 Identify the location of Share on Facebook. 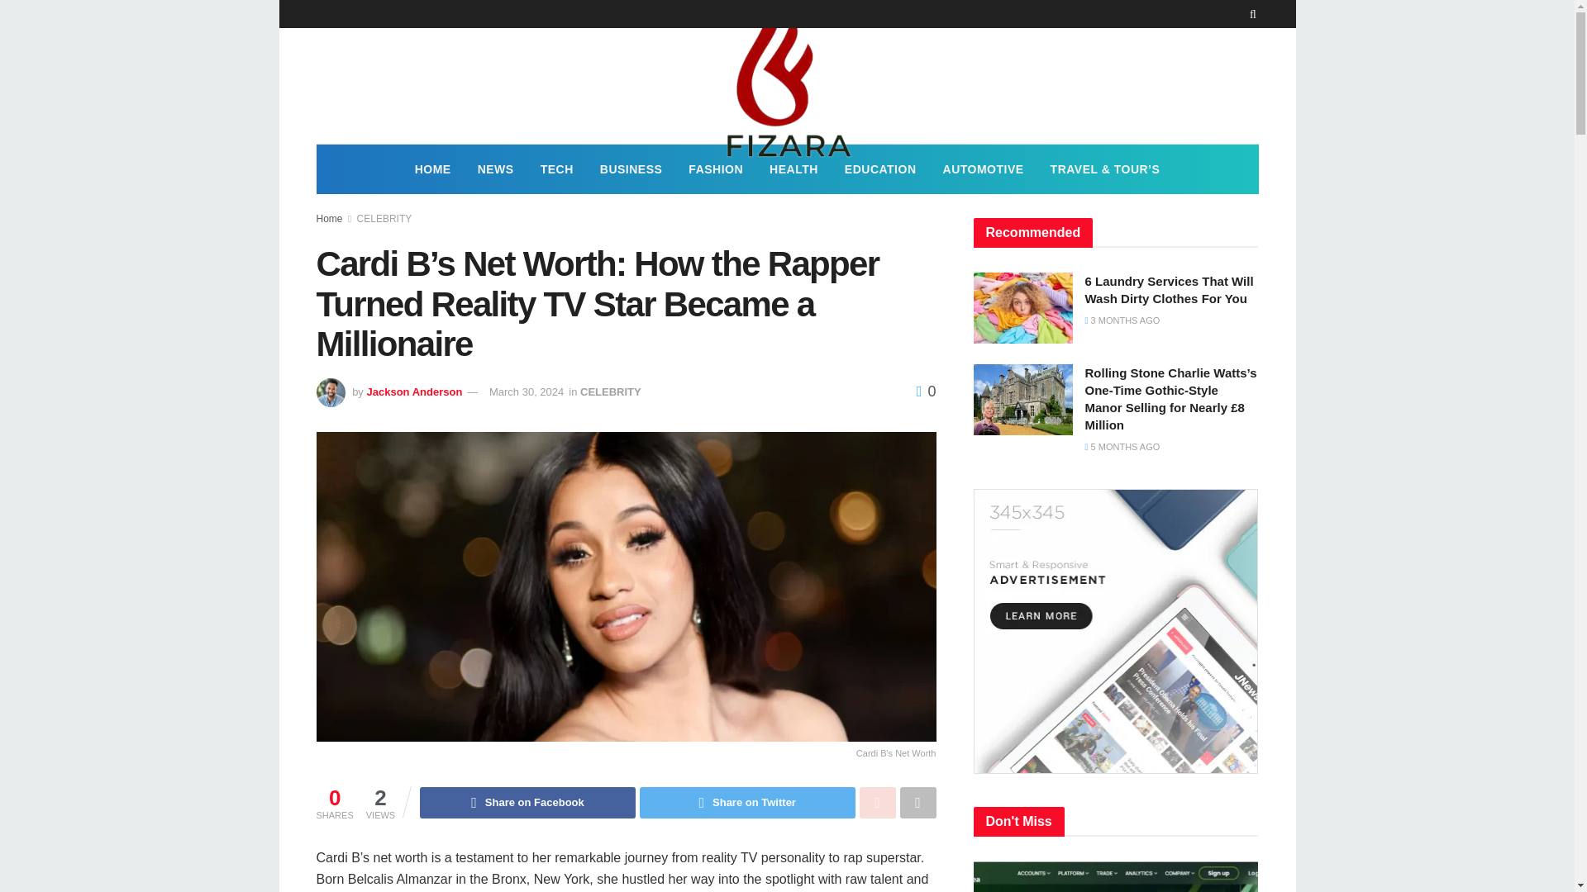
(527, 803).